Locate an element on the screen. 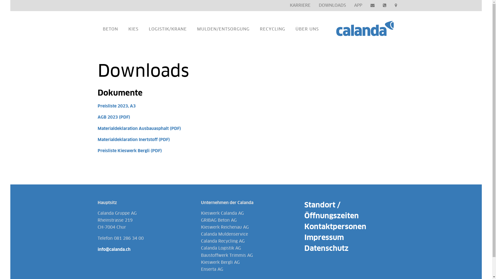 The height and width of the screenshot is (279, 496). Datenschutz is located at coordinates (327, 249).